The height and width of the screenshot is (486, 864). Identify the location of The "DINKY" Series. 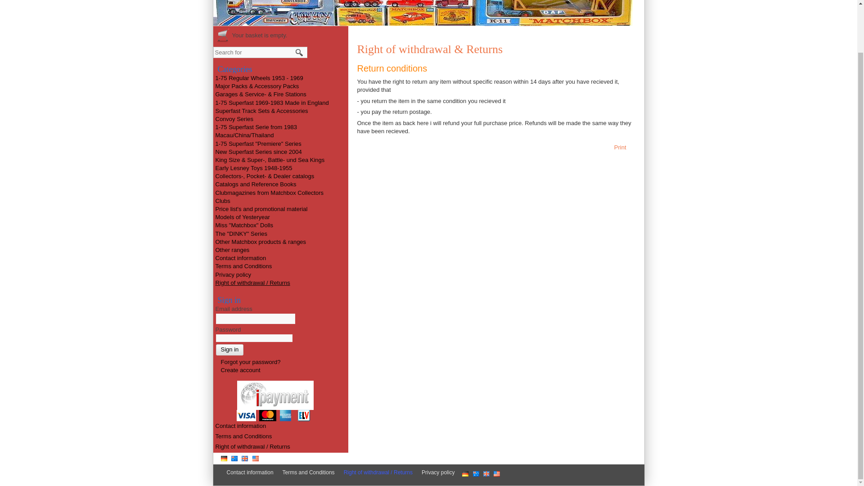
(241, 234).